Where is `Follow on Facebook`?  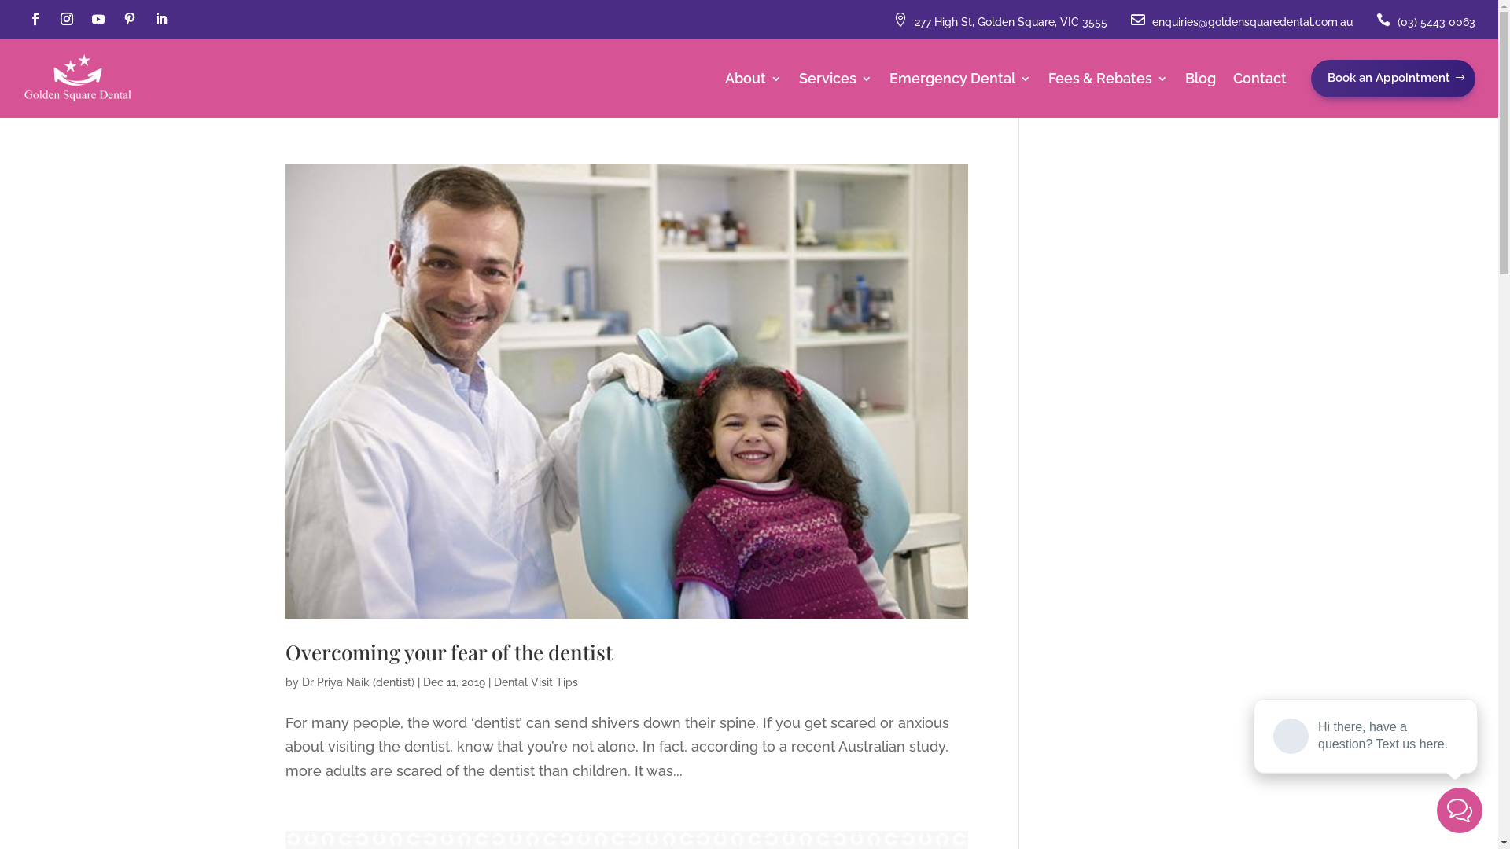
Follow on Facebook is located at coordinates (35, 19).